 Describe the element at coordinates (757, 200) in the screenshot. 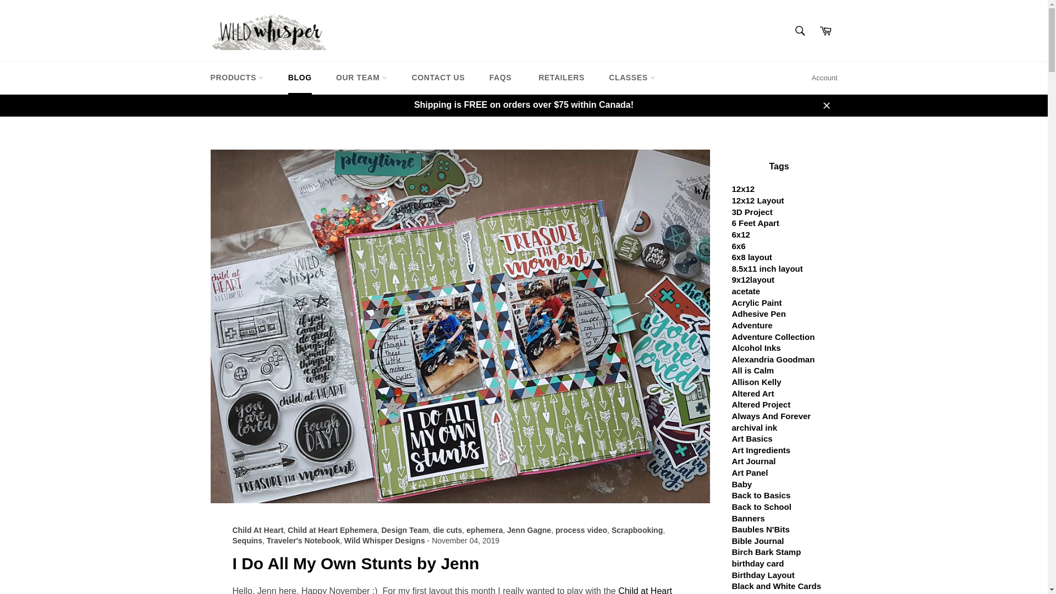

I see `Show articles tagged 12x12 Layout` at that location.